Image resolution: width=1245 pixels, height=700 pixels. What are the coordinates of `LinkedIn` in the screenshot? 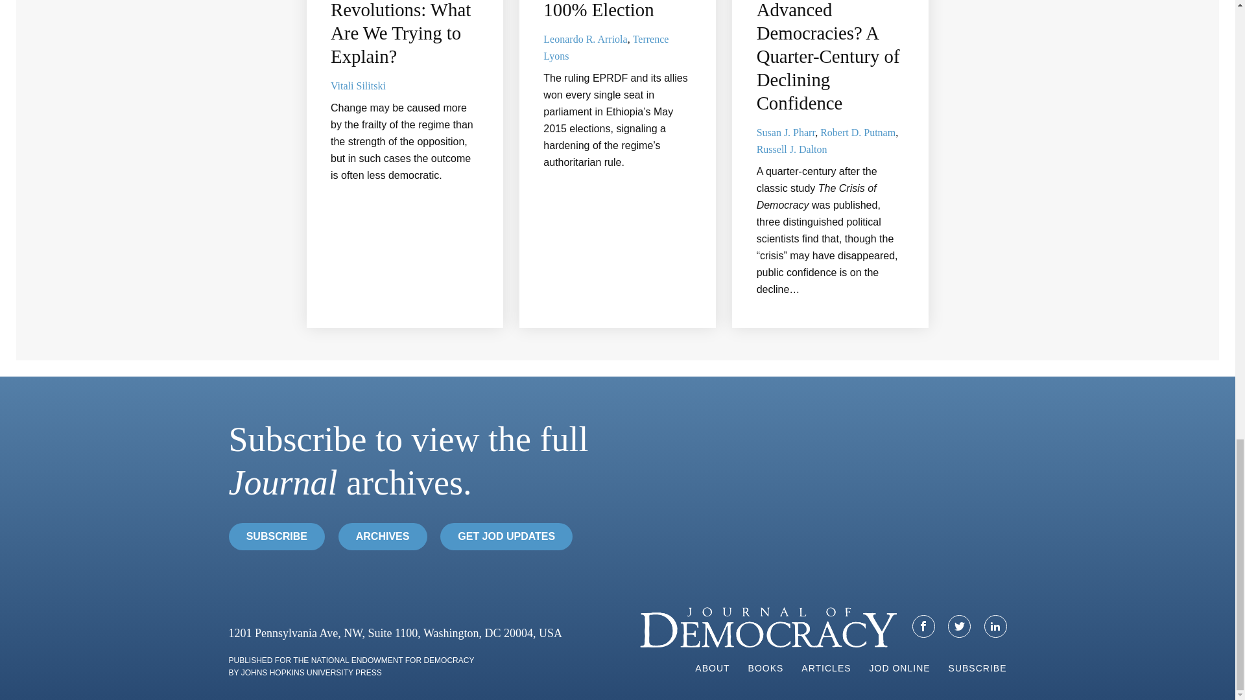 It's located at (996, 626).